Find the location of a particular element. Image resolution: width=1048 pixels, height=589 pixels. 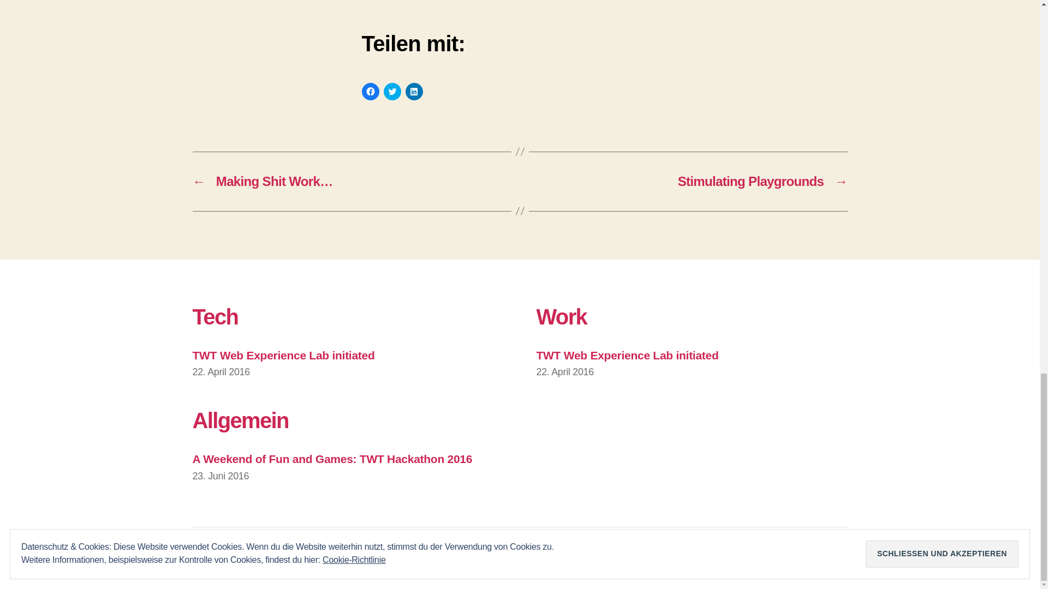

Klick, um auf LinkedIn zu teilen is located at coordinates (413, 92).